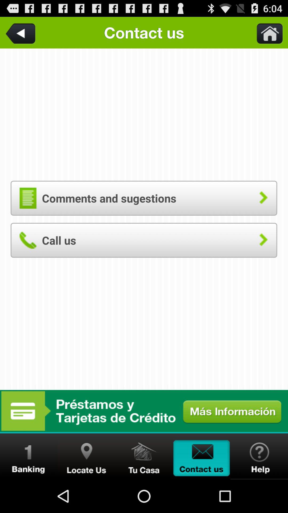  I want to click on open contacts page, so click(202, 456).